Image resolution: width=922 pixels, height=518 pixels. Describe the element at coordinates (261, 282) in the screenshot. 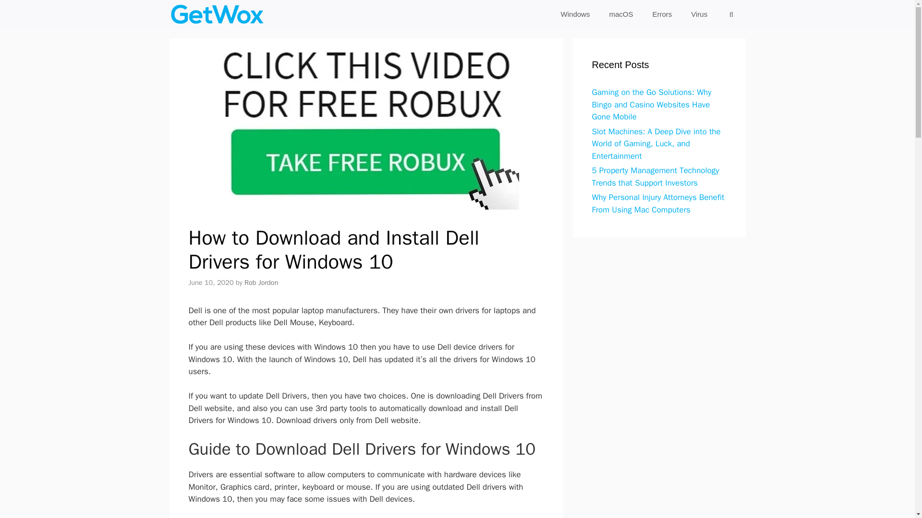

I see `Rob Jordon` at that location.